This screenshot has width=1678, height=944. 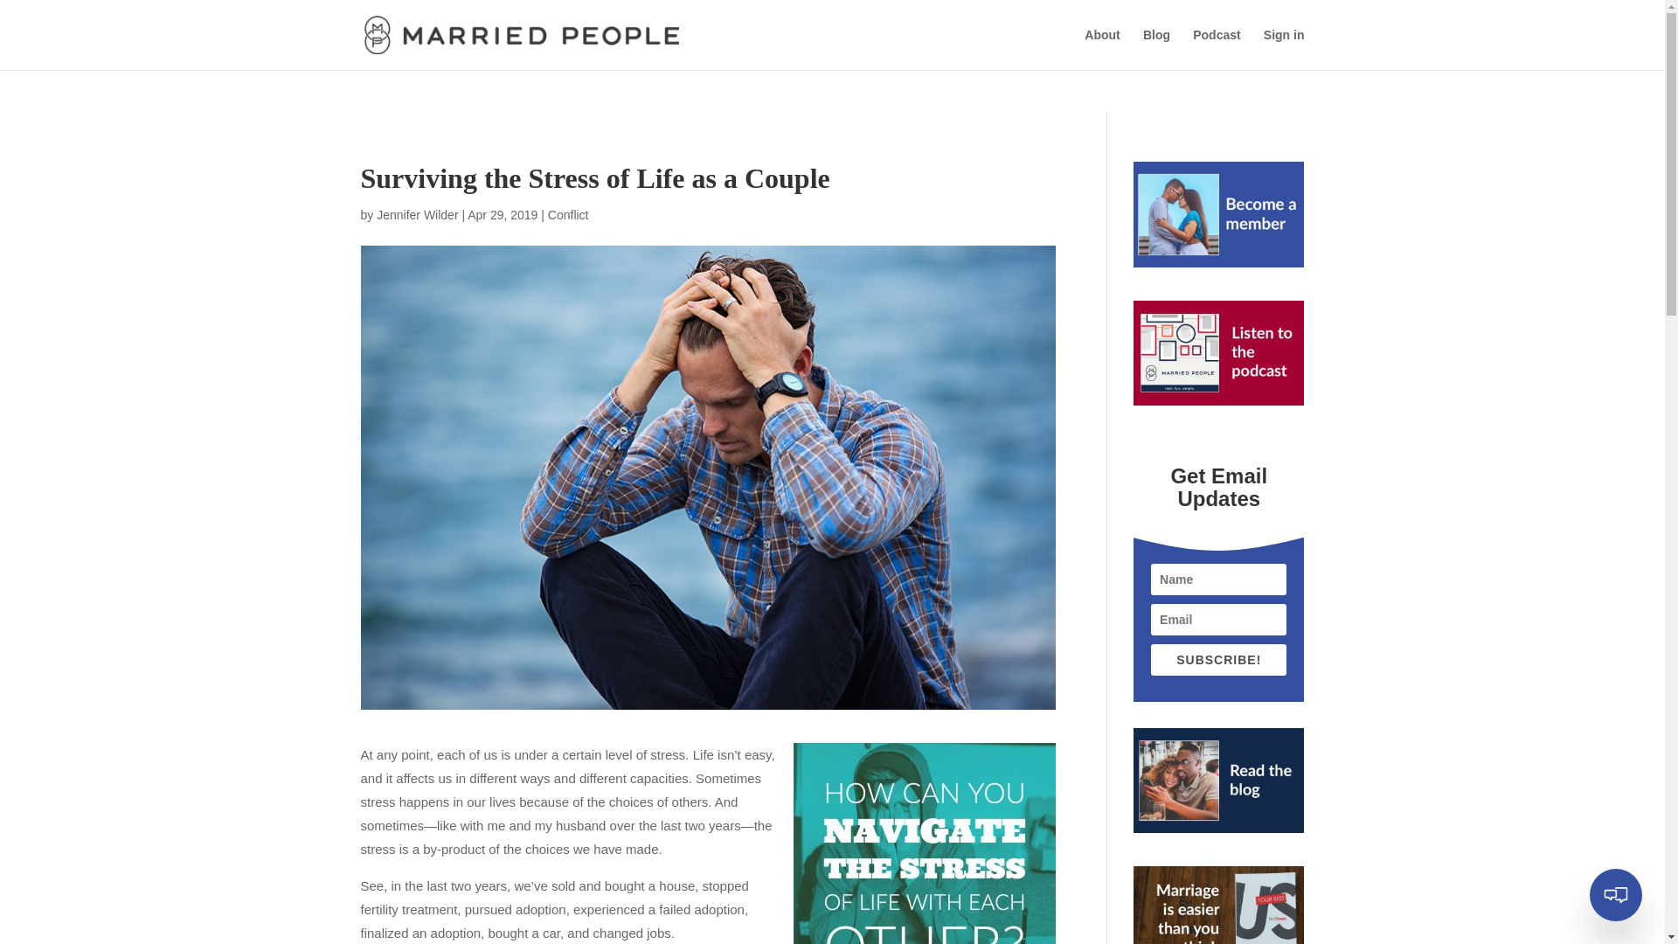 I want to click on Conflict, so click(x=568, y=214).